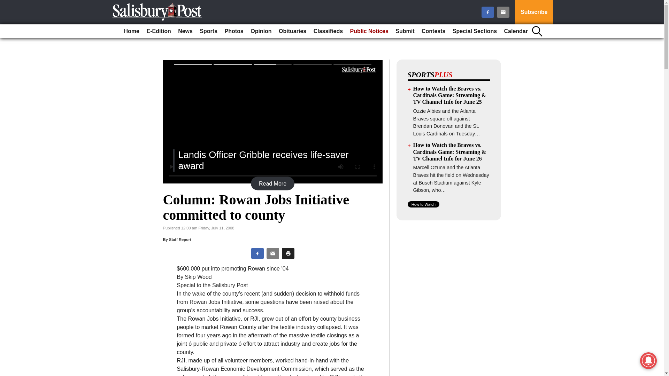 Image resolution: width=669 pixels, height=376 pixels. I want to click on Sports, so click(208, 31).